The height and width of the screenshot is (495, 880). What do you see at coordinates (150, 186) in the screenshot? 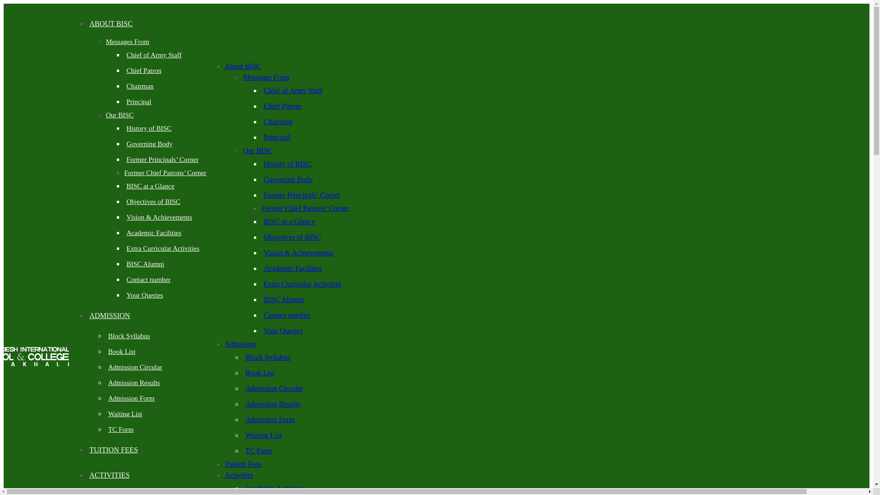
I see `BISC at a Glance` at bounding box center [150, 186].